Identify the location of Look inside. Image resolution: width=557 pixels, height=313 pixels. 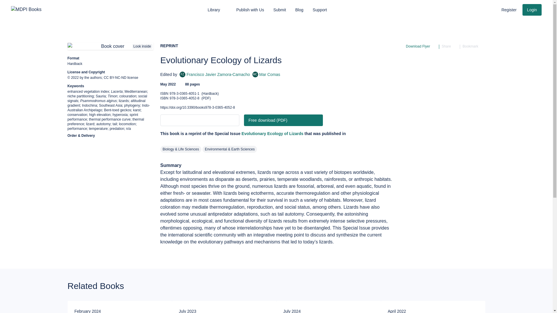
(509, 10).